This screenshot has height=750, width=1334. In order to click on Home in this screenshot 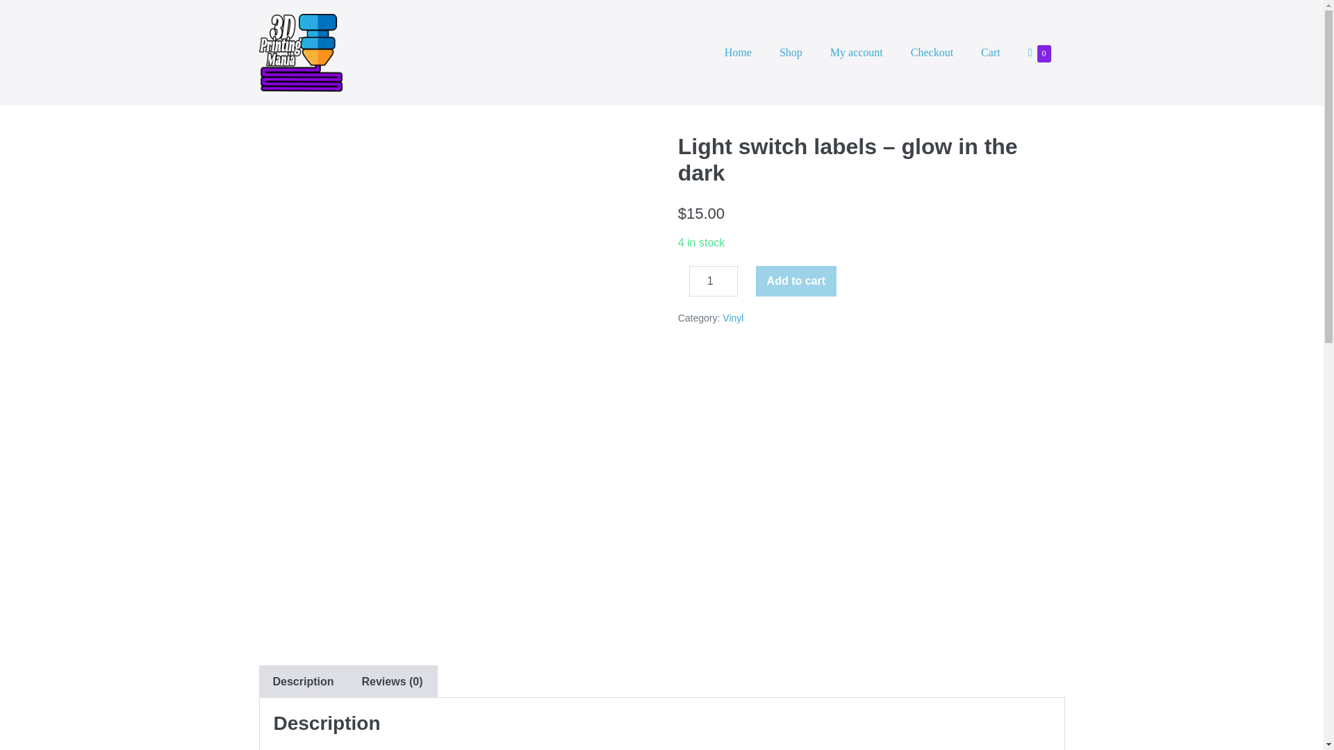, I will do `click(1039, 53)`.